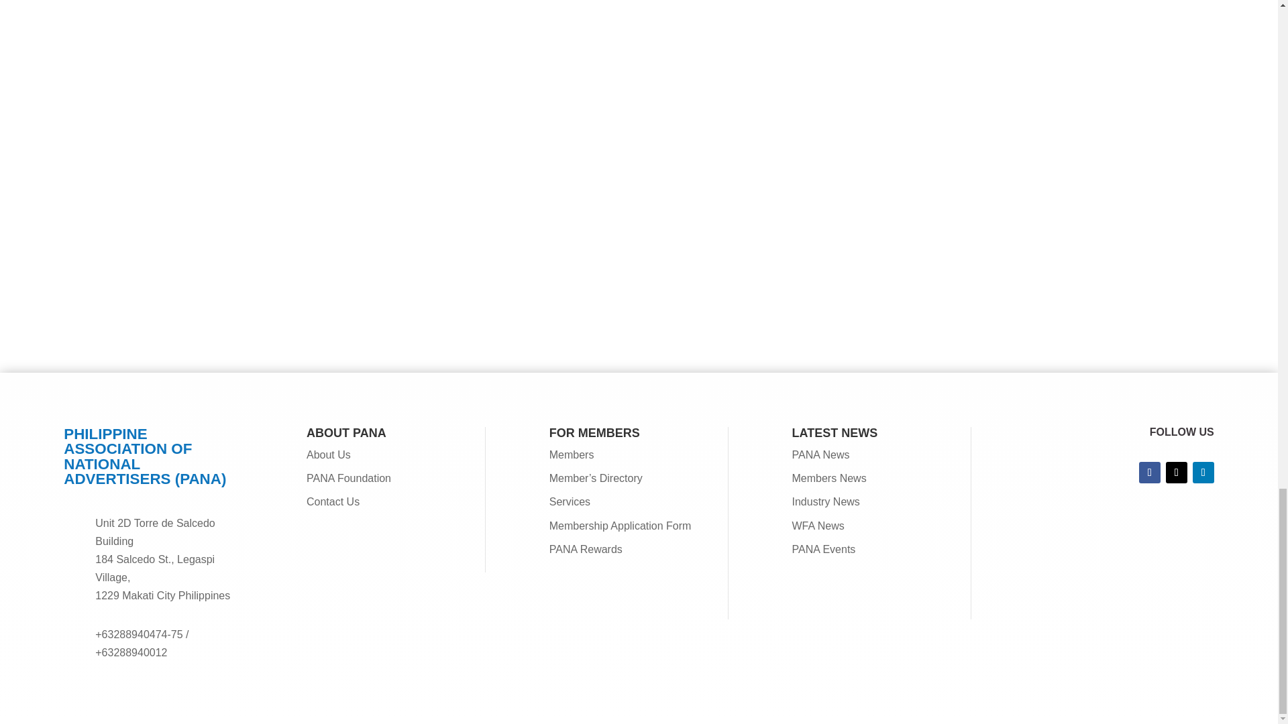 This screenshot has height=724, width=1288. I want to click on Follow on LinkedIn, so click(1203, 473).